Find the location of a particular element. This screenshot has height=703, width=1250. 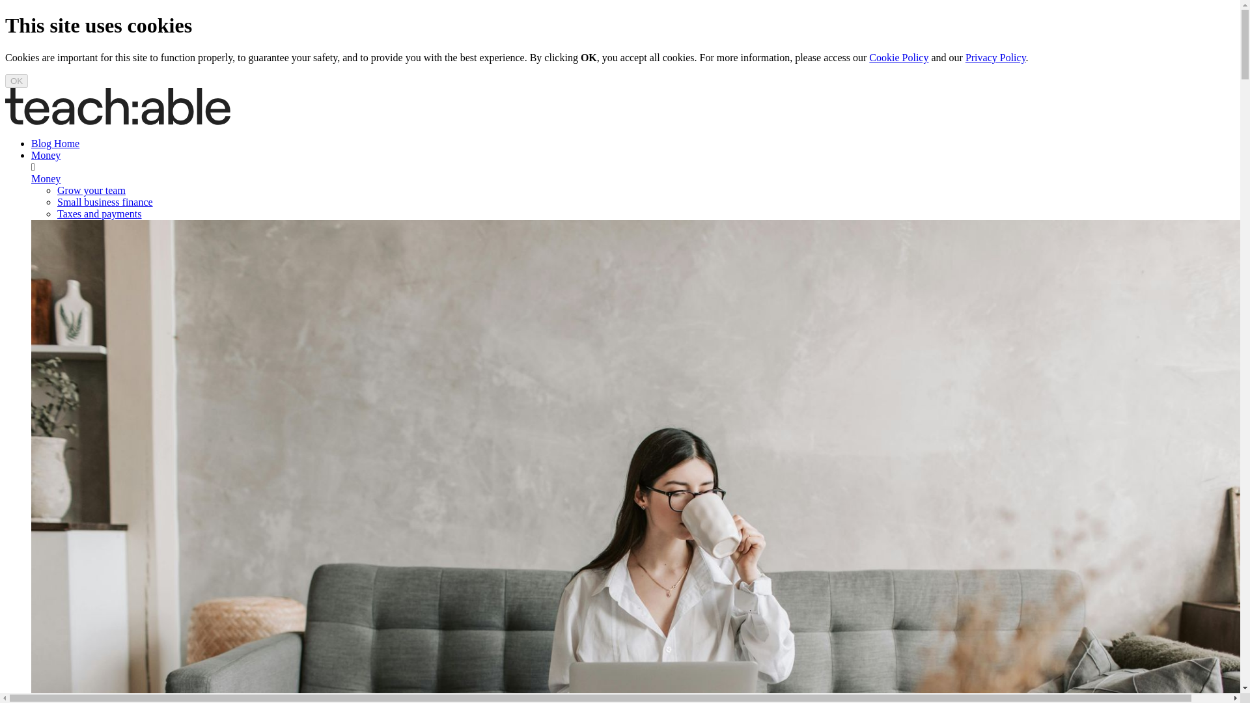

Money is located at coordinates (46, 155).